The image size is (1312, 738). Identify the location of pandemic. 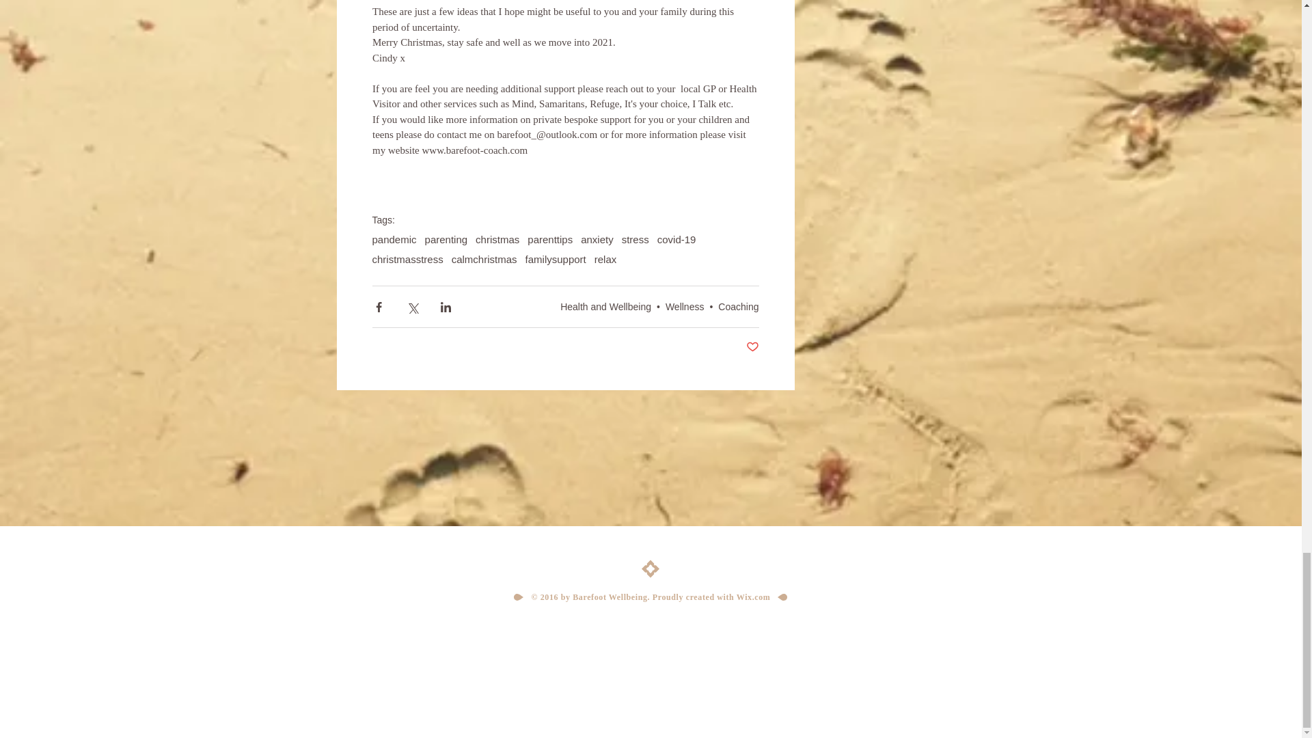
(394, 239).